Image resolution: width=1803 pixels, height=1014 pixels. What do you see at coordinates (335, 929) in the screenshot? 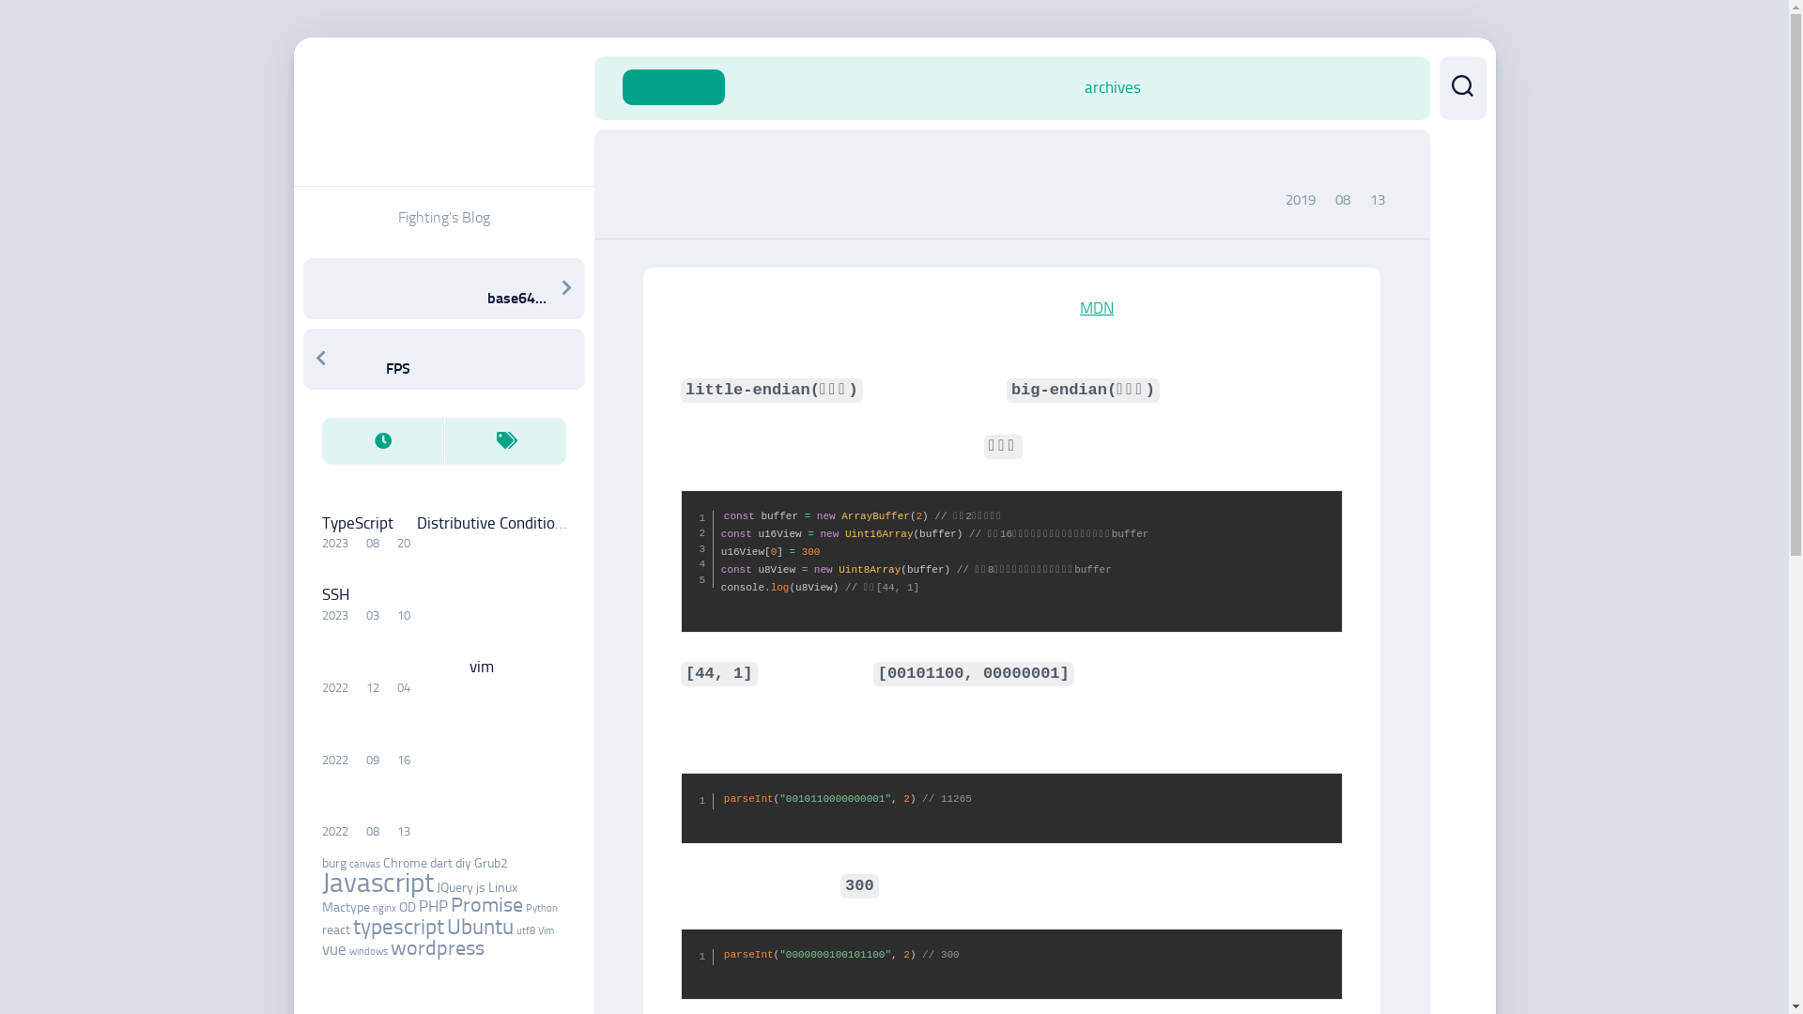
I see `react` at bounding box center [335, 929].